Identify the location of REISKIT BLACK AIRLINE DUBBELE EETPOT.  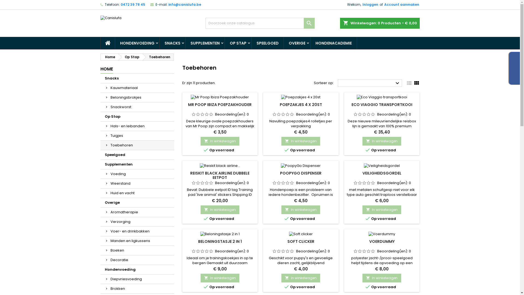
(220, 175).